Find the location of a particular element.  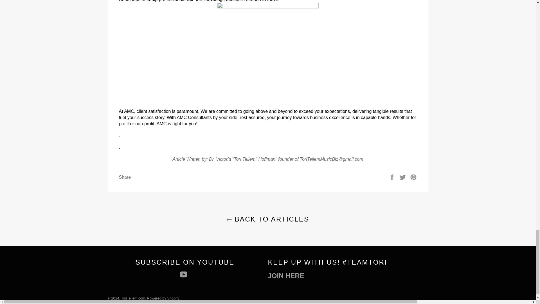

ToriTellem.com on YouTube is located at coordinates (184, 274).